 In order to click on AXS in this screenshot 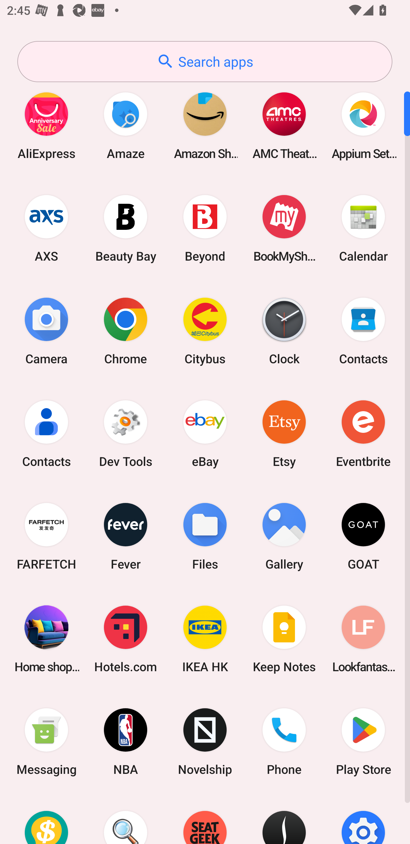, I will do `click(46, 228)`.